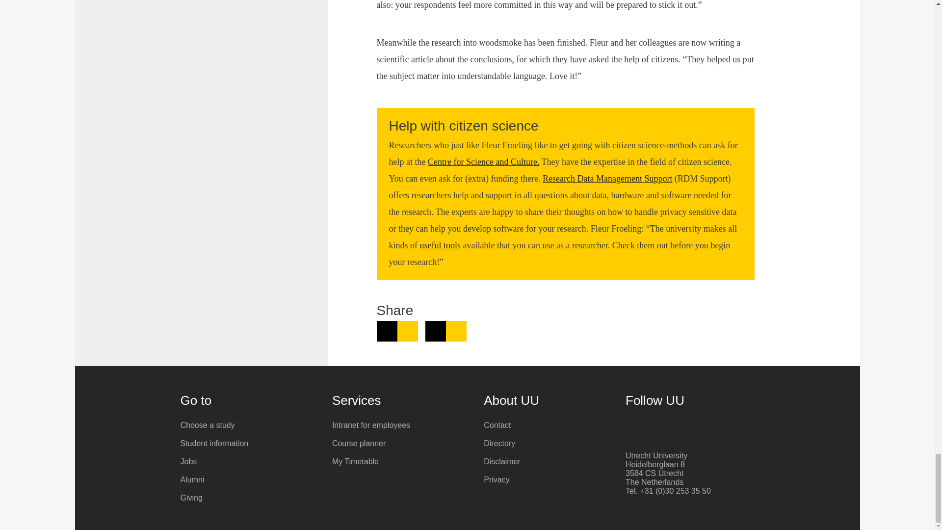  What do you see at coordinates (249, 425) in the screenshot?
I see `Choose a study` at bounding box center [249, 425].